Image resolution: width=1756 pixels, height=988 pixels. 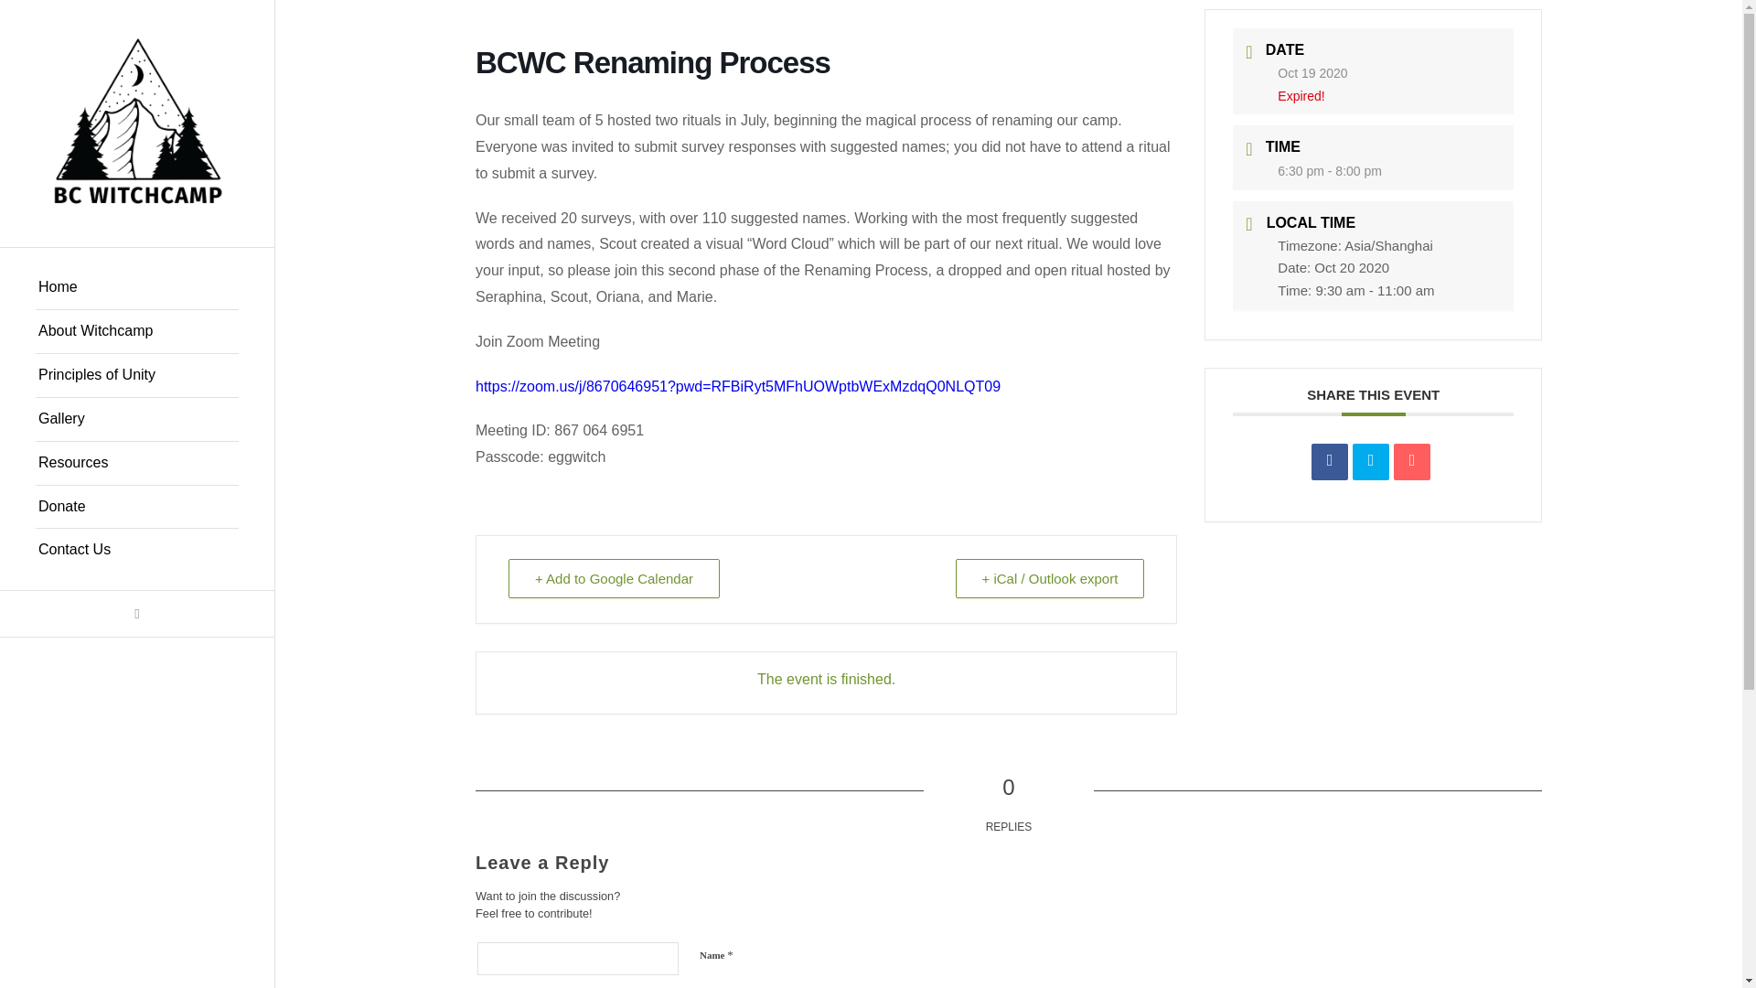 What do you see at coordinates (137, 550) in the screenshot?
I see `Contact Us` at bounding box center [137, 550].